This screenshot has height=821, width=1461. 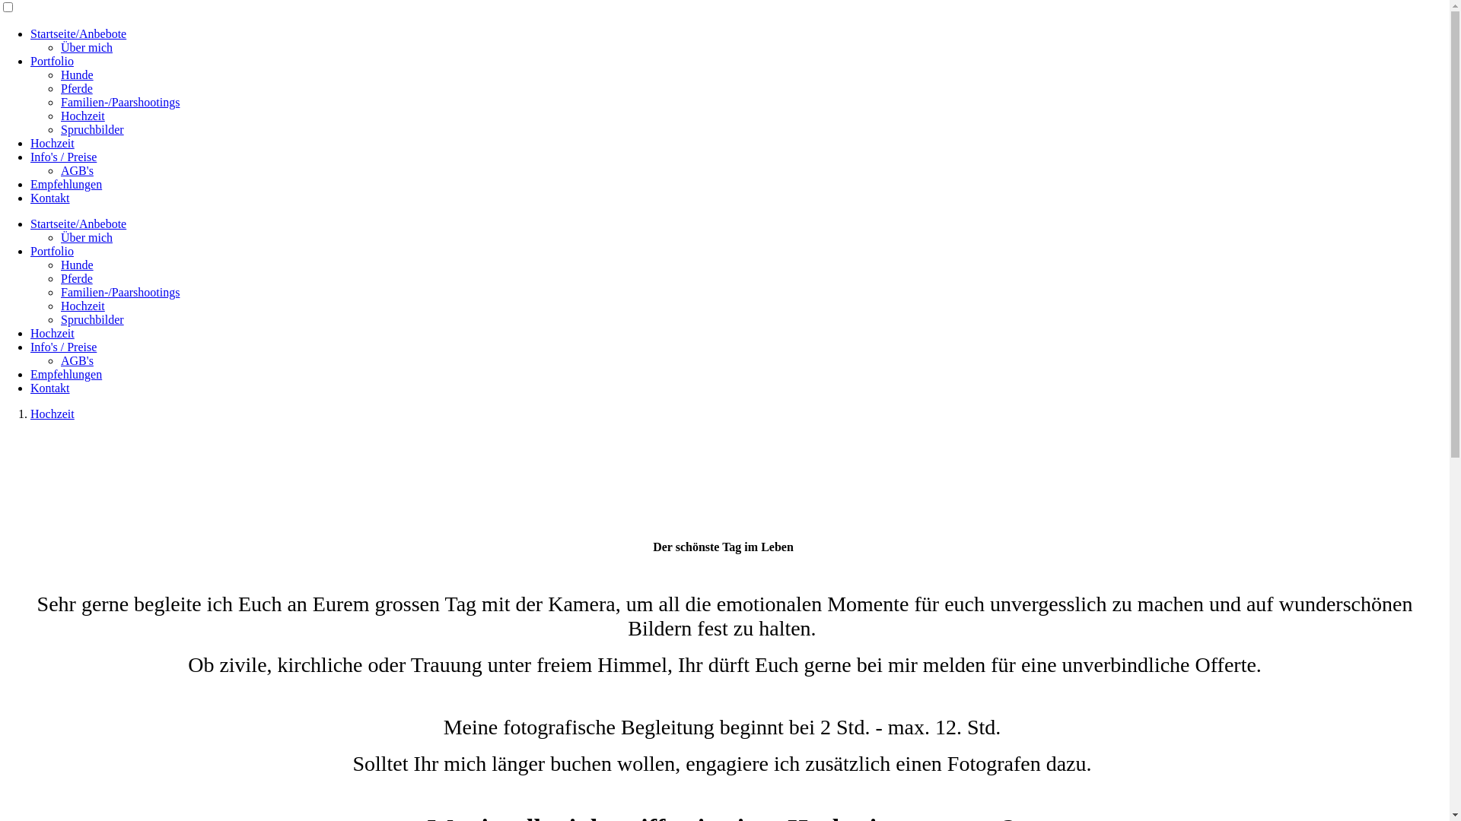 I want to click on Hochzeit, so click(x=53, y=143).